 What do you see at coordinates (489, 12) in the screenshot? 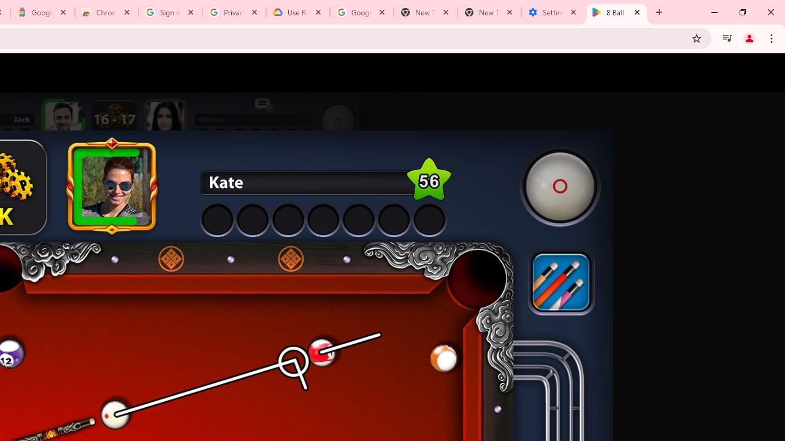
I see `New Tab` at bounding box center [489, 12].